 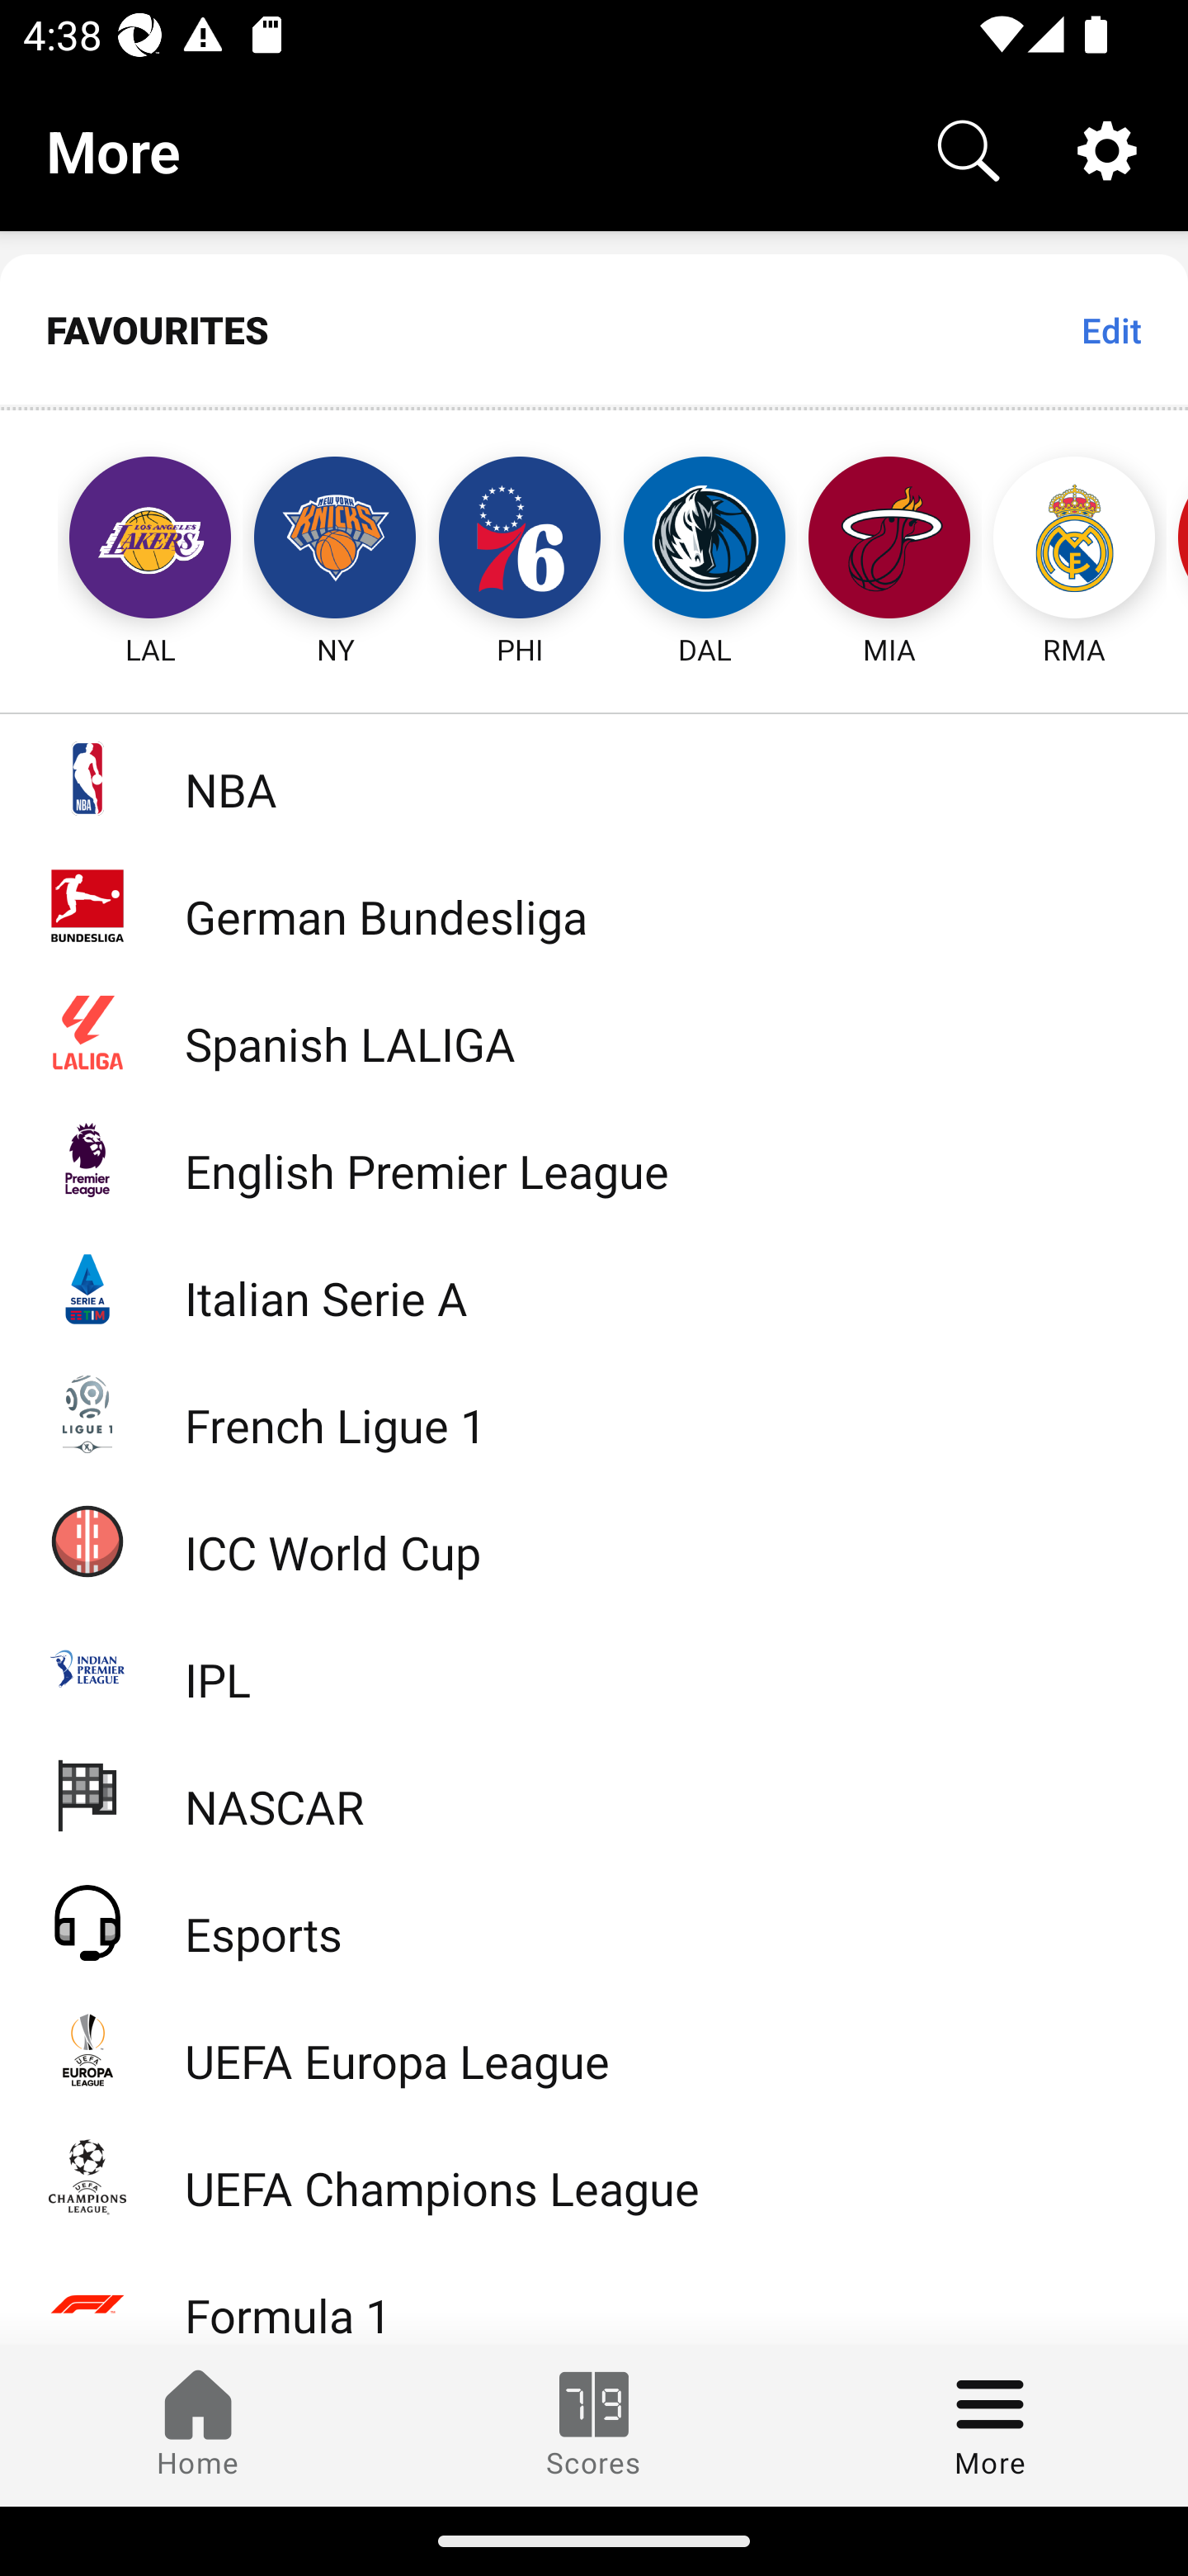 What do you see at coordinates (120, 540) in the screenshot?
I see `LAL Los Angeles Lakers` at bounding box center [120, 540].